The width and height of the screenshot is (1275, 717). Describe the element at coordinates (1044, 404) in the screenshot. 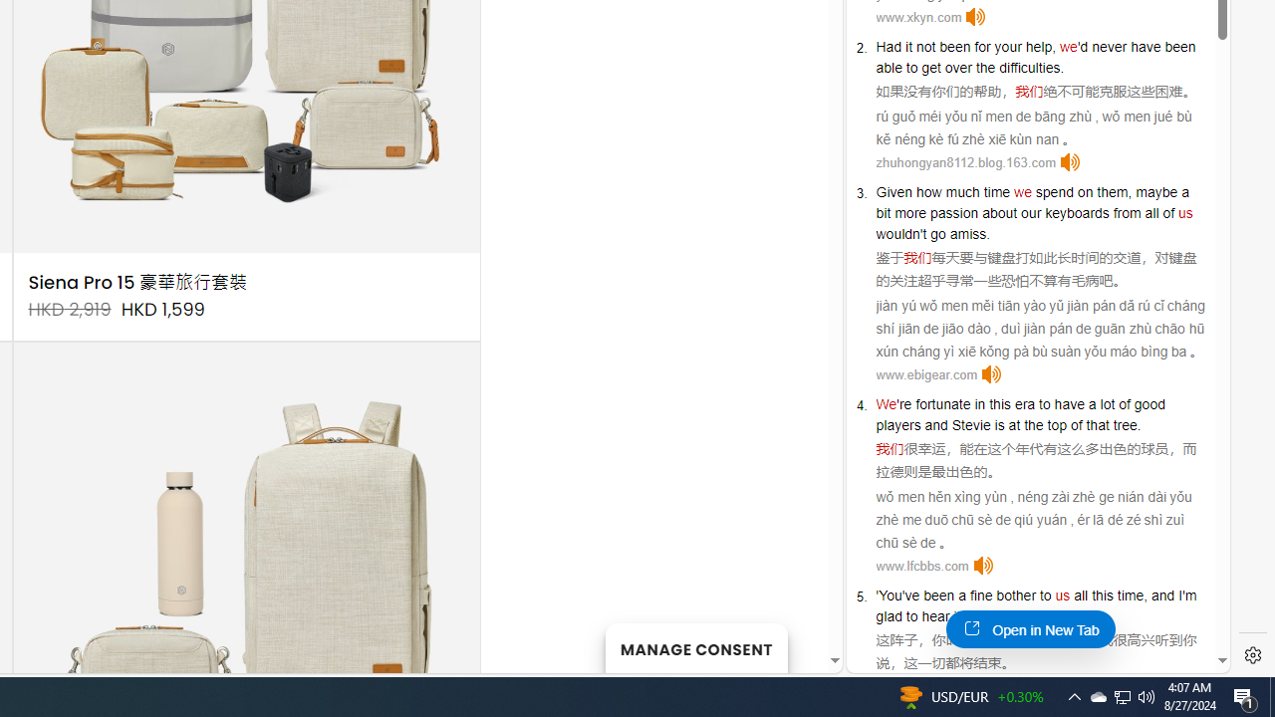

I see `to` at that location.